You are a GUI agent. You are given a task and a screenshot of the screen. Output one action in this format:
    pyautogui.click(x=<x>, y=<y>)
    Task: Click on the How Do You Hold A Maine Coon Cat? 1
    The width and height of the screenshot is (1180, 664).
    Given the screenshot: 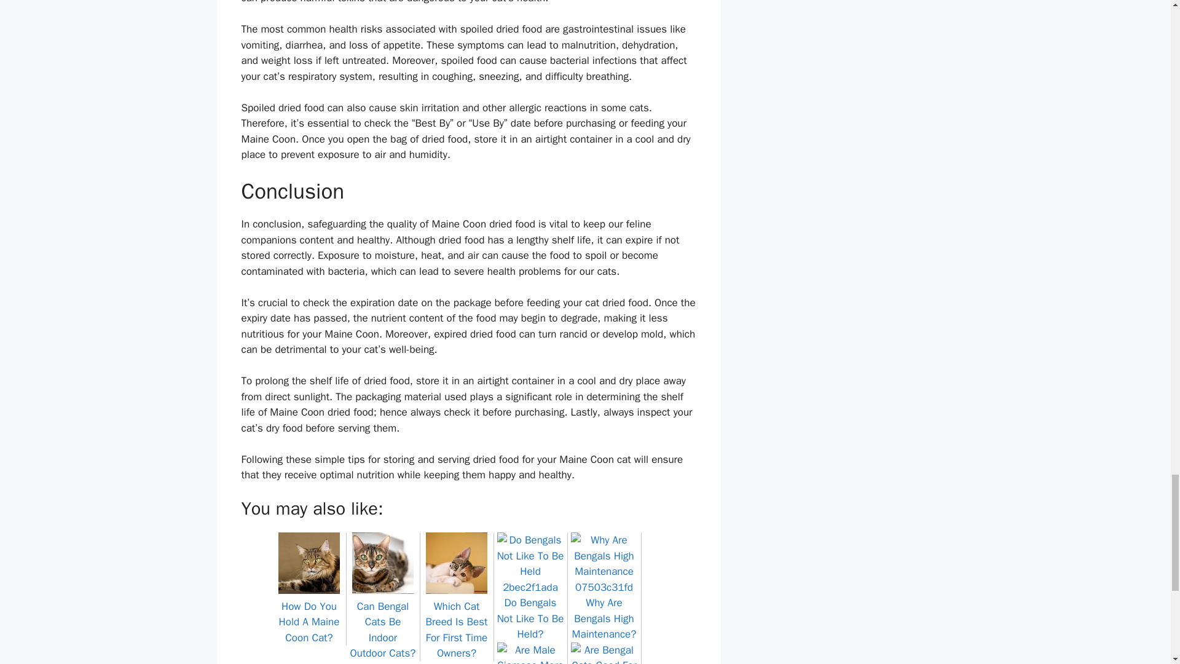 What is the action you would take?
    pyautogui.click(x=309, y=563)
    